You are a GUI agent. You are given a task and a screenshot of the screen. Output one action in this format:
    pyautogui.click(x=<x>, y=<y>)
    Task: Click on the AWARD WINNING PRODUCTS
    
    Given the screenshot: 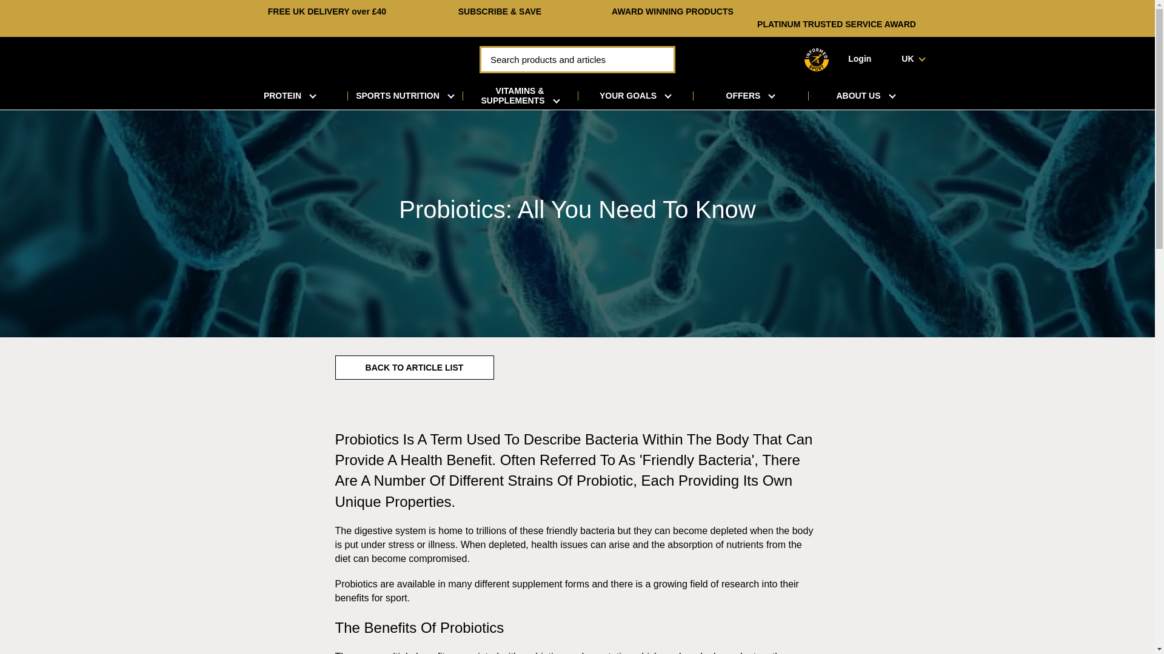 What is the action you would take?
    pyautogui.click(x=672, y=11)
    